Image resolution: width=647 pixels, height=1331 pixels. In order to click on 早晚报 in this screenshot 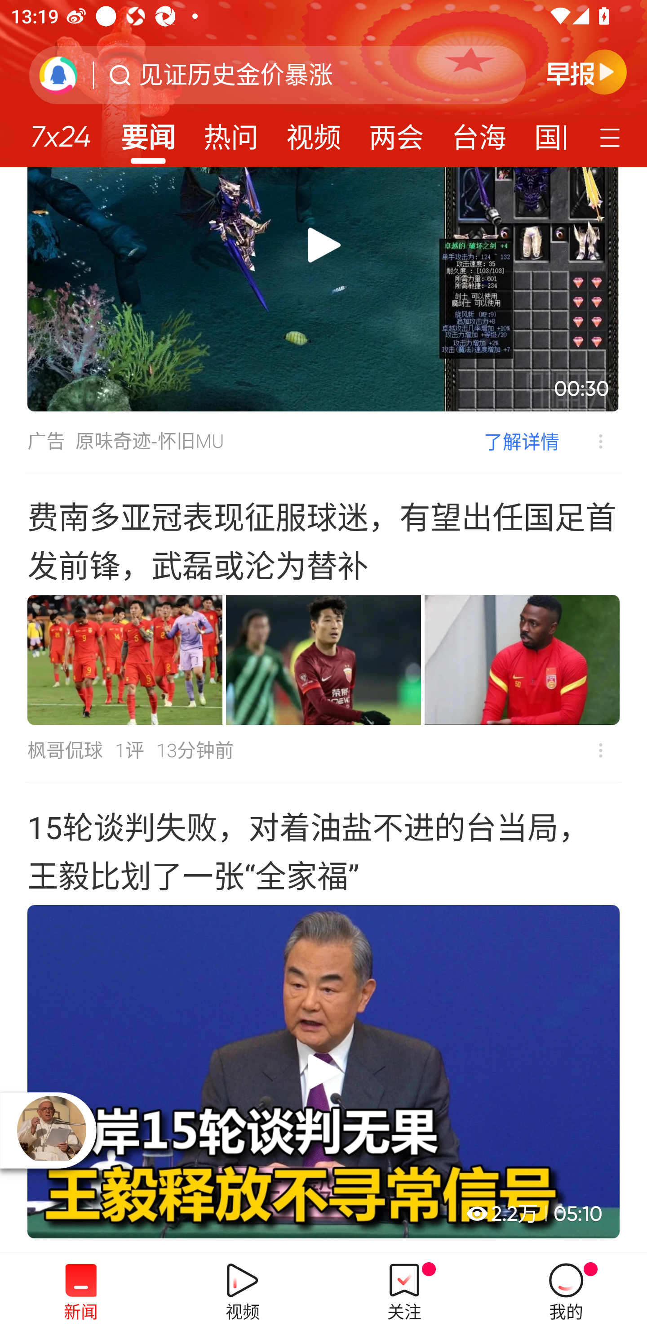, I will do `click(587, 71)`.